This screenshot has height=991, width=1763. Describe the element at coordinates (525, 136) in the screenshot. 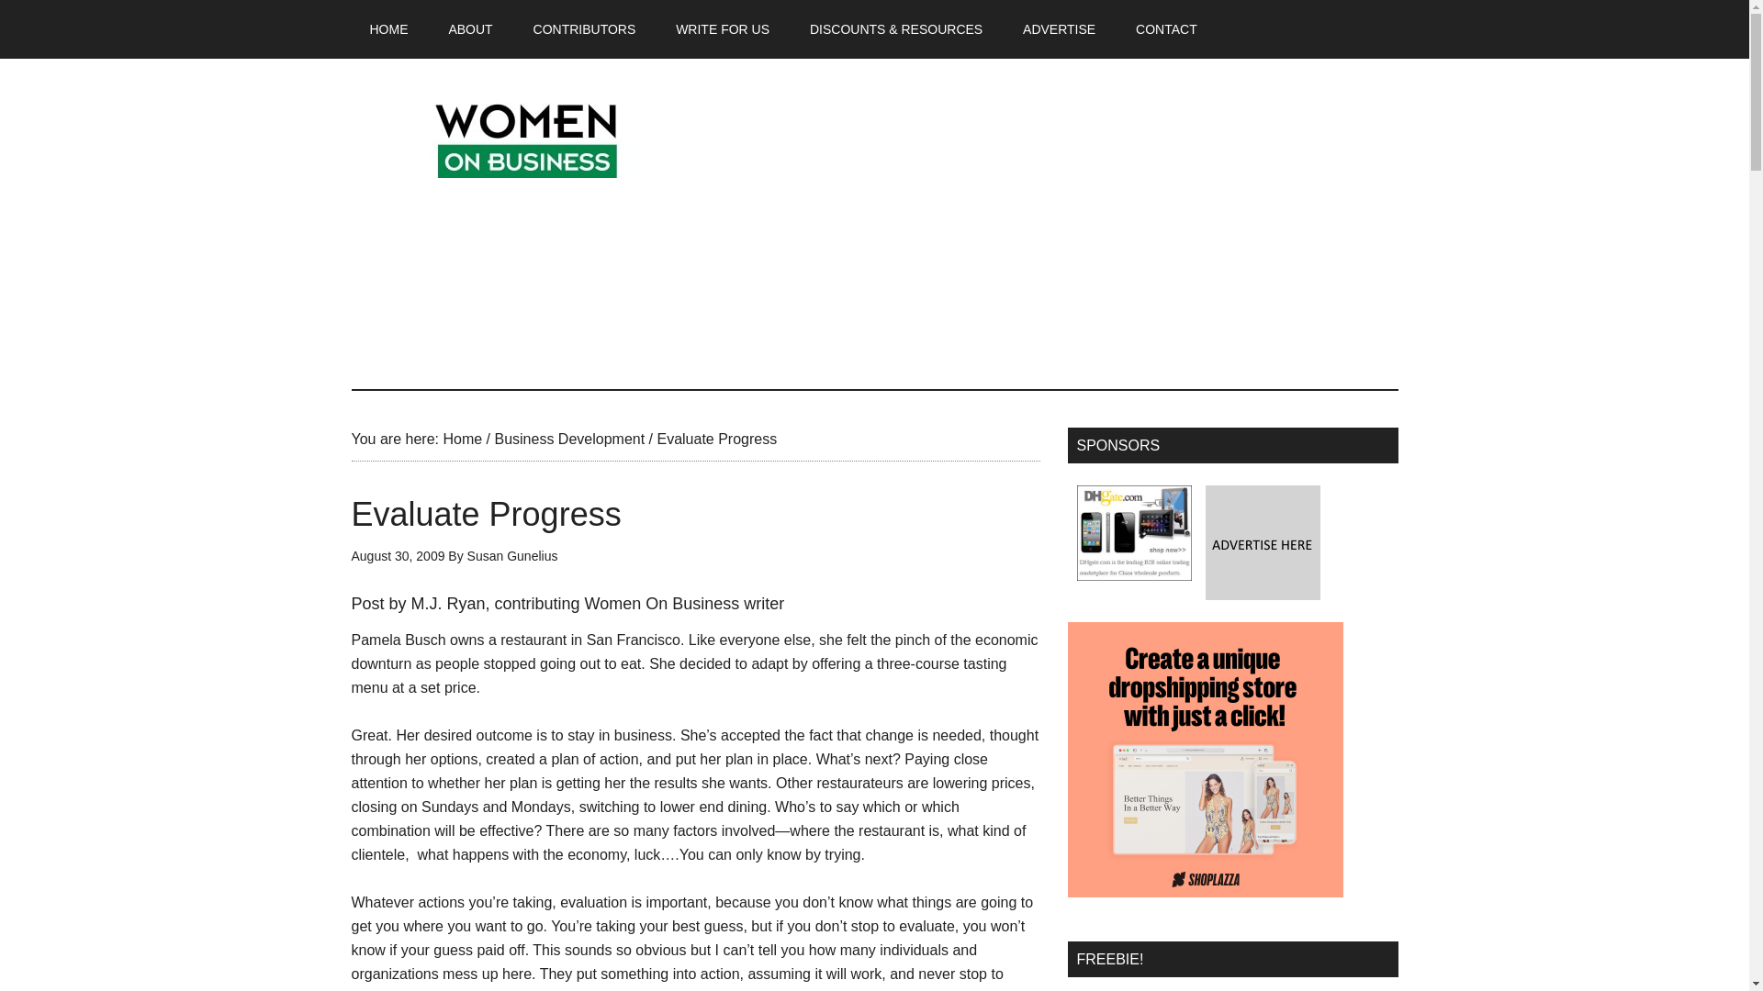

I see `Women on Business` at that location.